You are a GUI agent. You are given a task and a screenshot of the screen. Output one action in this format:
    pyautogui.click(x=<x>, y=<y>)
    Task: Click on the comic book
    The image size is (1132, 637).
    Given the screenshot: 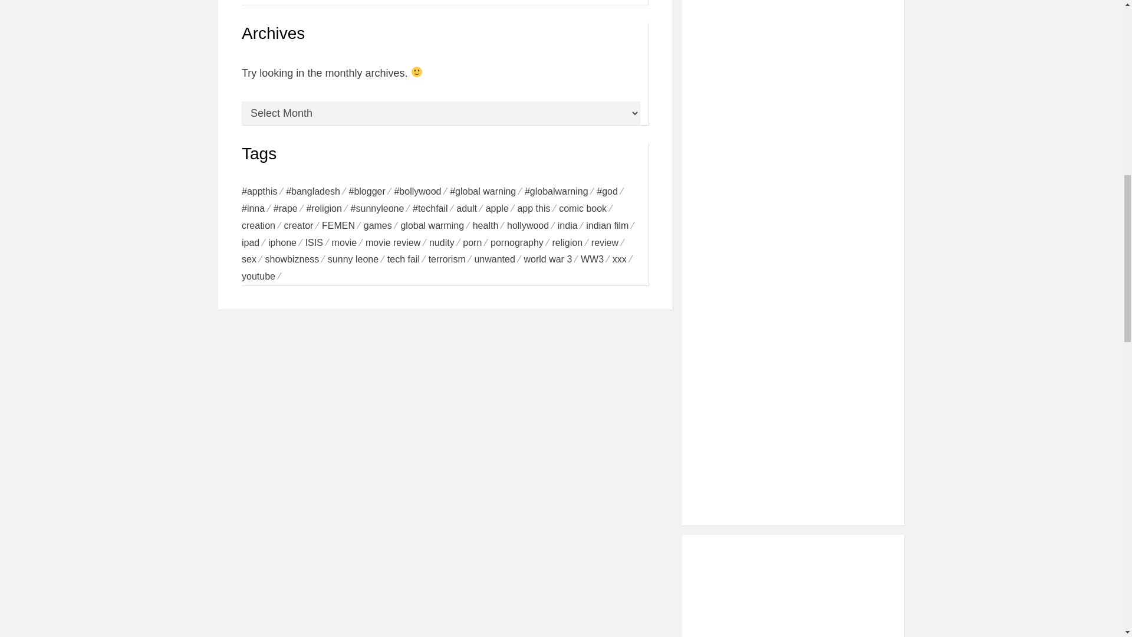 What is the action you would take?
    pyautogui.click(x=587, y=209)
    